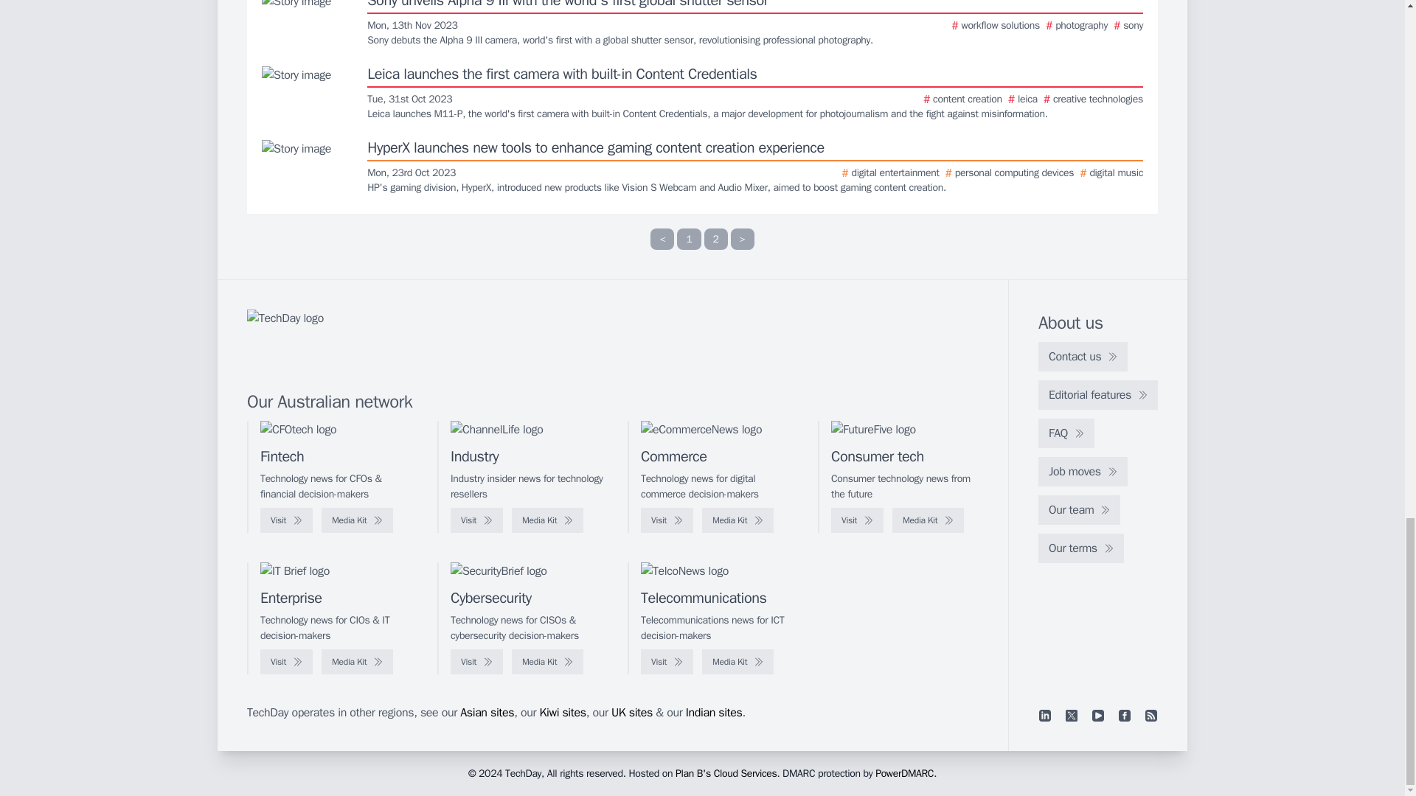 Image resolution: width=1416 pixels, height=796 pixels. Describe the element at coordinates (857, 520) in the screenshot. I see `Visit` at that location.